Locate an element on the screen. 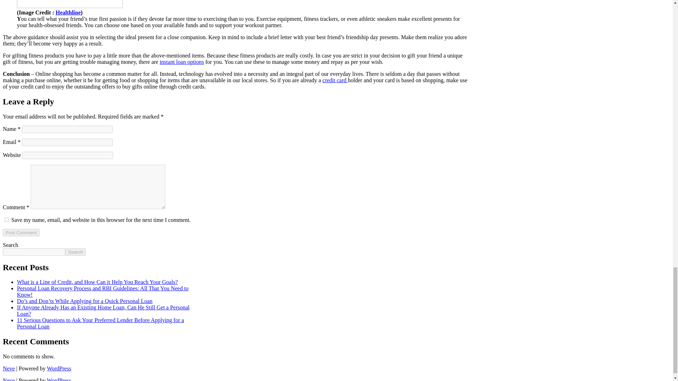  yes is located at coordinates (6, 219).